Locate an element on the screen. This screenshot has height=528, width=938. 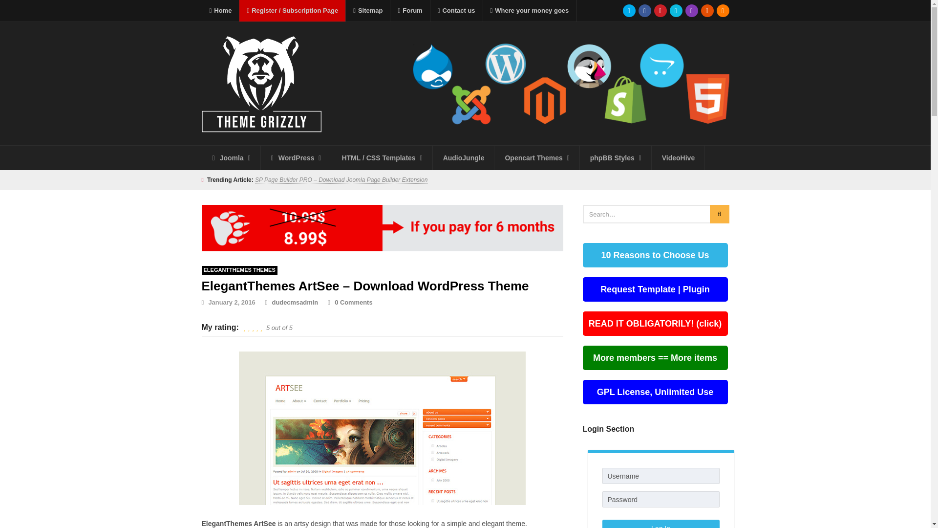
Twitter is located at coordinates (628, 10).